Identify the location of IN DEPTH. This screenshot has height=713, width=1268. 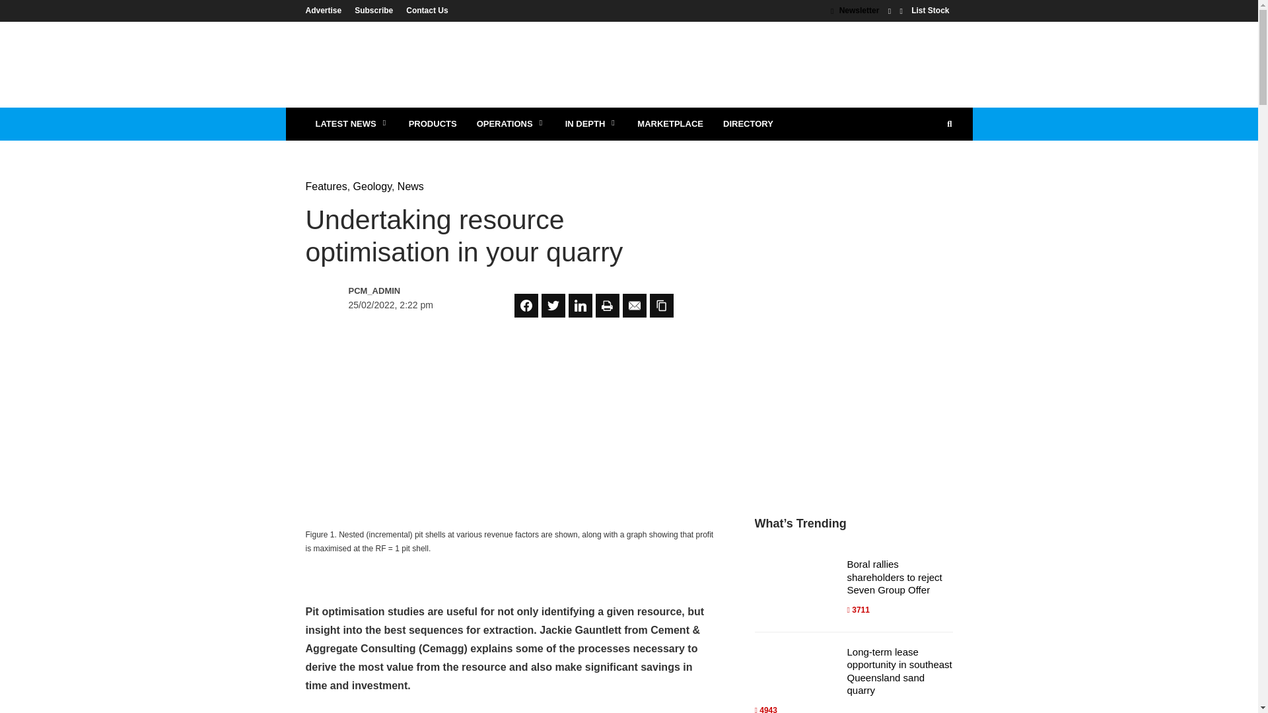
(591, 124).